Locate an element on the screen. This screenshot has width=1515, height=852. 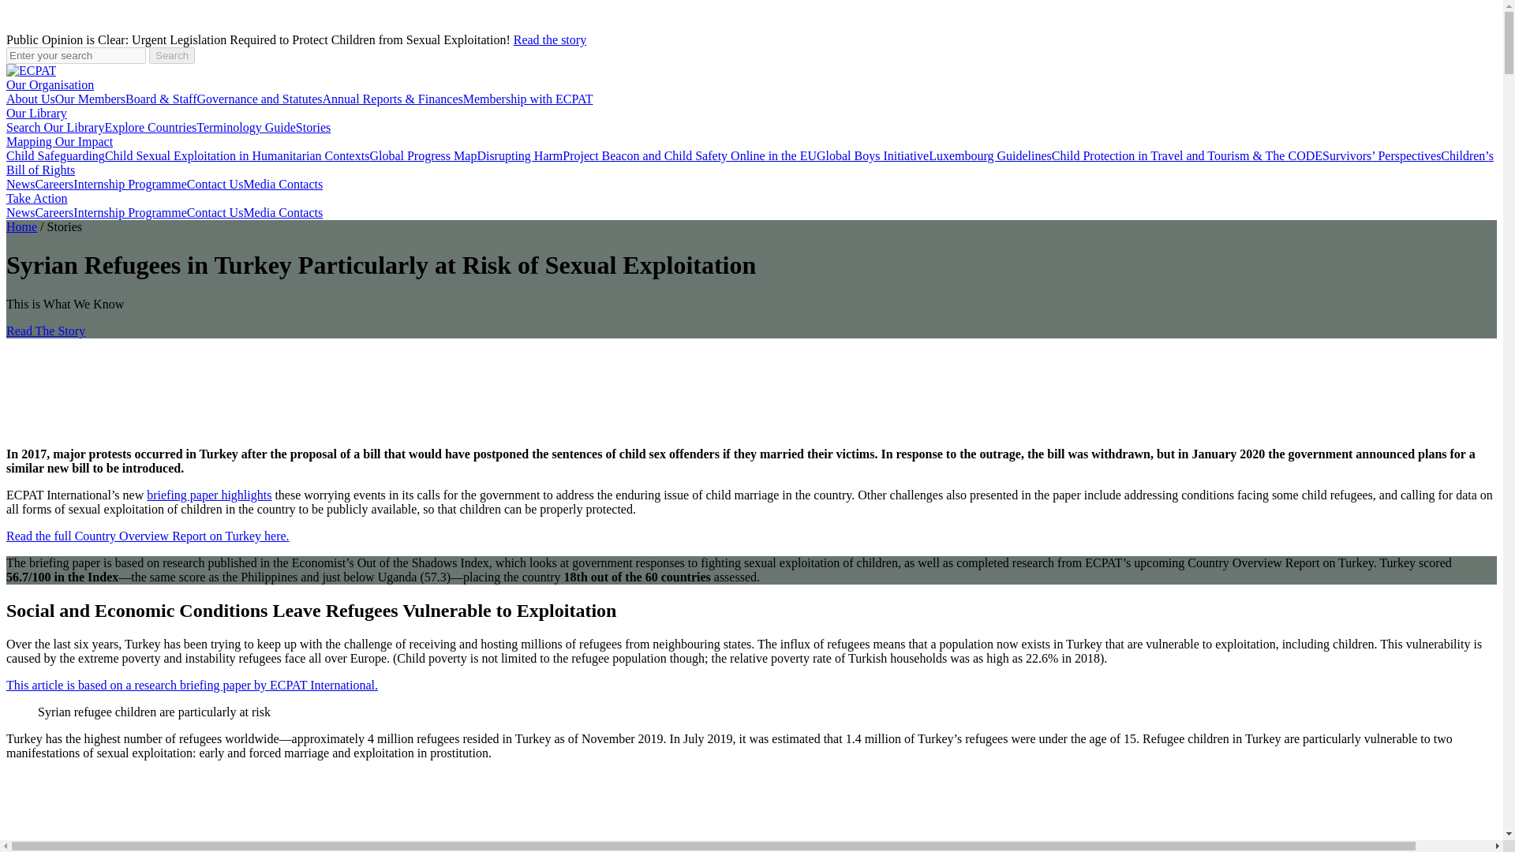
Project Beacon and Child Safety Online in the EU is located at coordinates (689, 156).